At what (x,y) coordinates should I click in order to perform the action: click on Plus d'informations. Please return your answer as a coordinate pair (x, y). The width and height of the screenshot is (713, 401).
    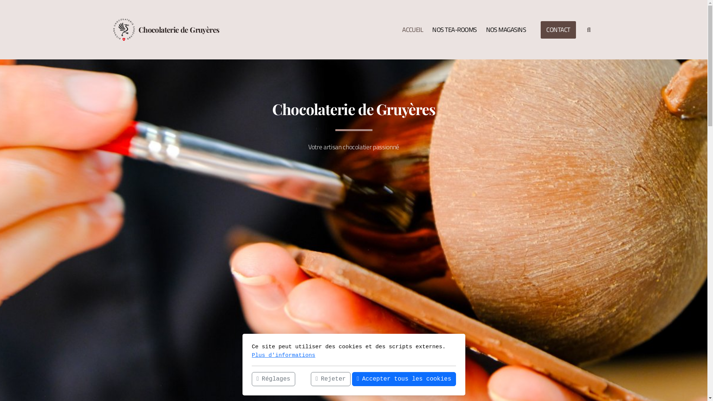
    Looking at the image, I should click on (284, 355).